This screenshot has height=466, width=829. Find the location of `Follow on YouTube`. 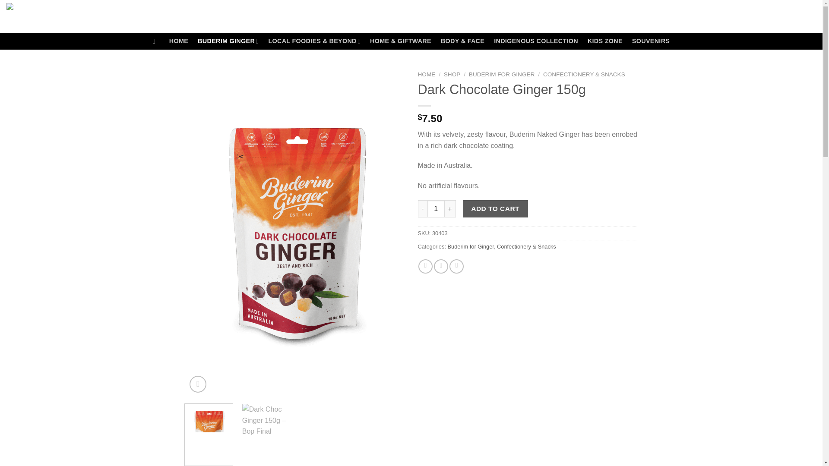

Follow on YouTube is located at coordinates (88, 16).